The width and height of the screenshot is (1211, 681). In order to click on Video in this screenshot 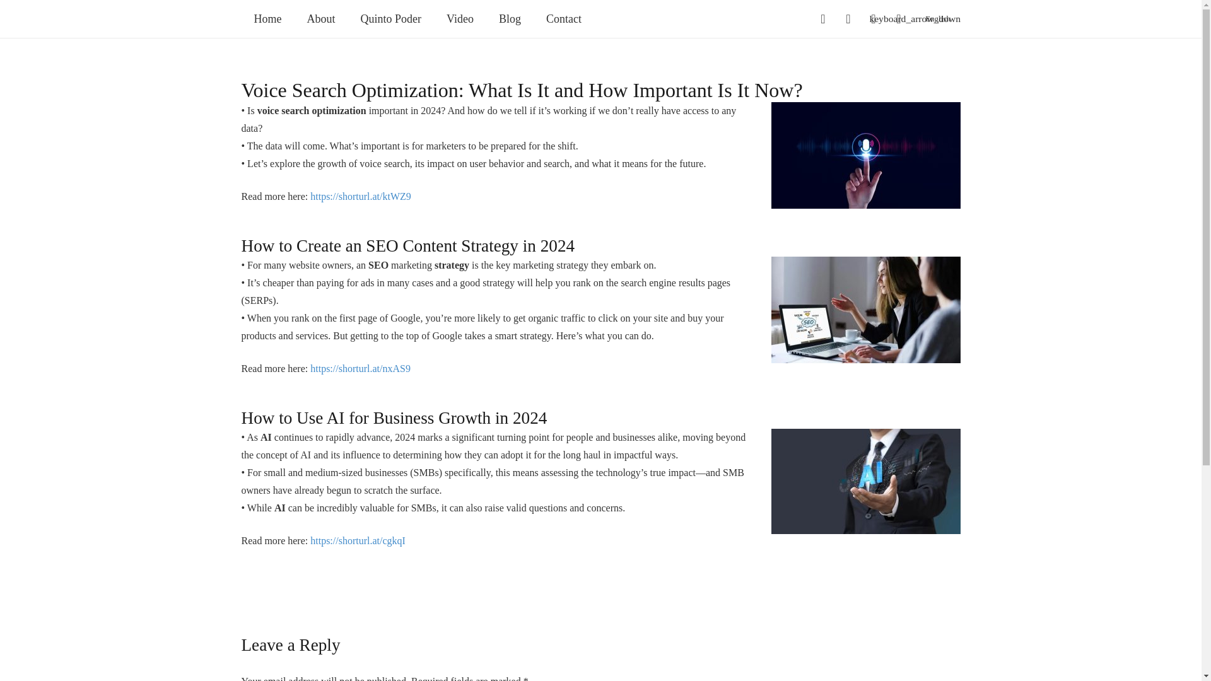, I will do `click(460, 19)`.